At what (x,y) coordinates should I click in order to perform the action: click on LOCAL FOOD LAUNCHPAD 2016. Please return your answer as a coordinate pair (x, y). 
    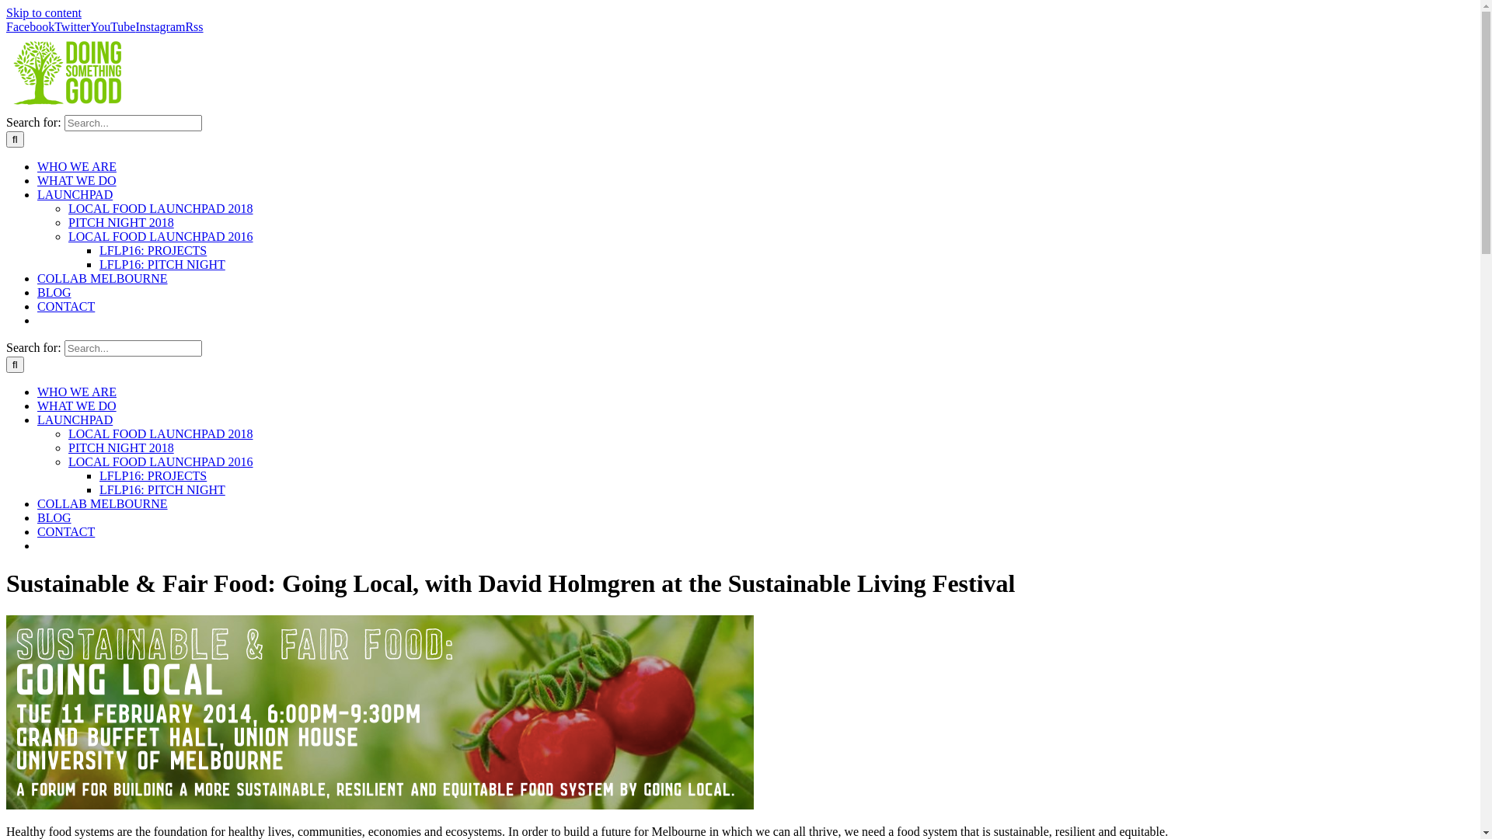
    Looking at the image, I should click on (161, 461).